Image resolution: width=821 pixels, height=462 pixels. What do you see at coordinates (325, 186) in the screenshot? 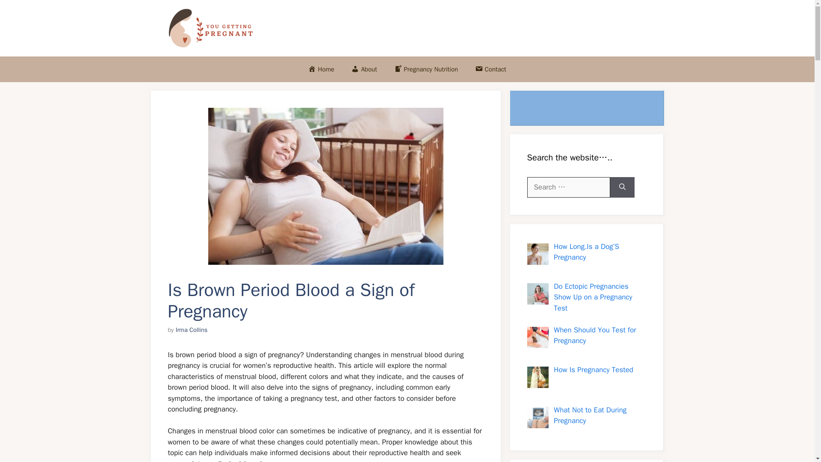
I see `Is Brown Period Blood a Sign of Pregnancy` at bounding box center [325, 186].